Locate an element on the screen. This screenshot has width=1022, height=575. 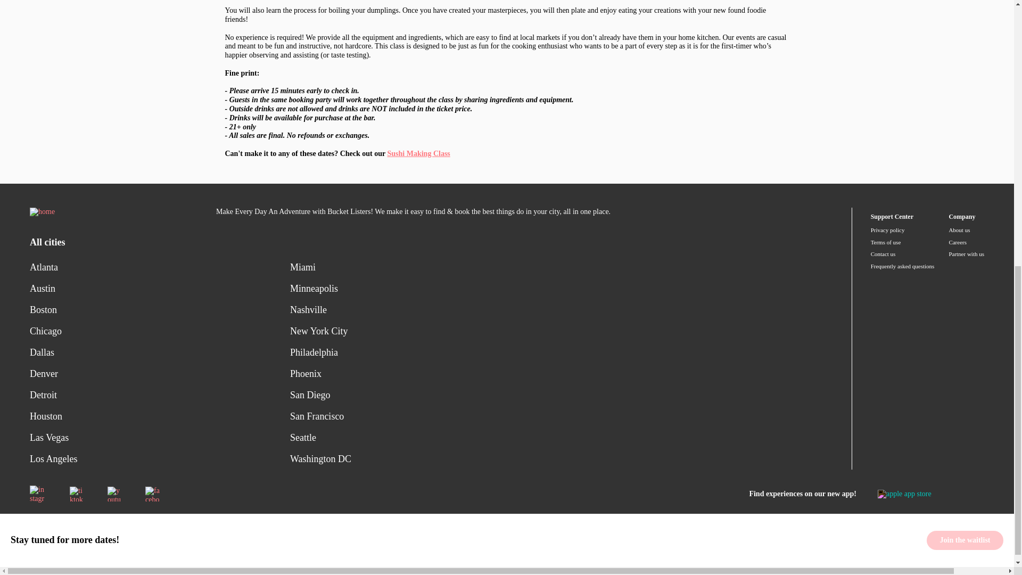
Phoenix is located at coordinates (427, 374).